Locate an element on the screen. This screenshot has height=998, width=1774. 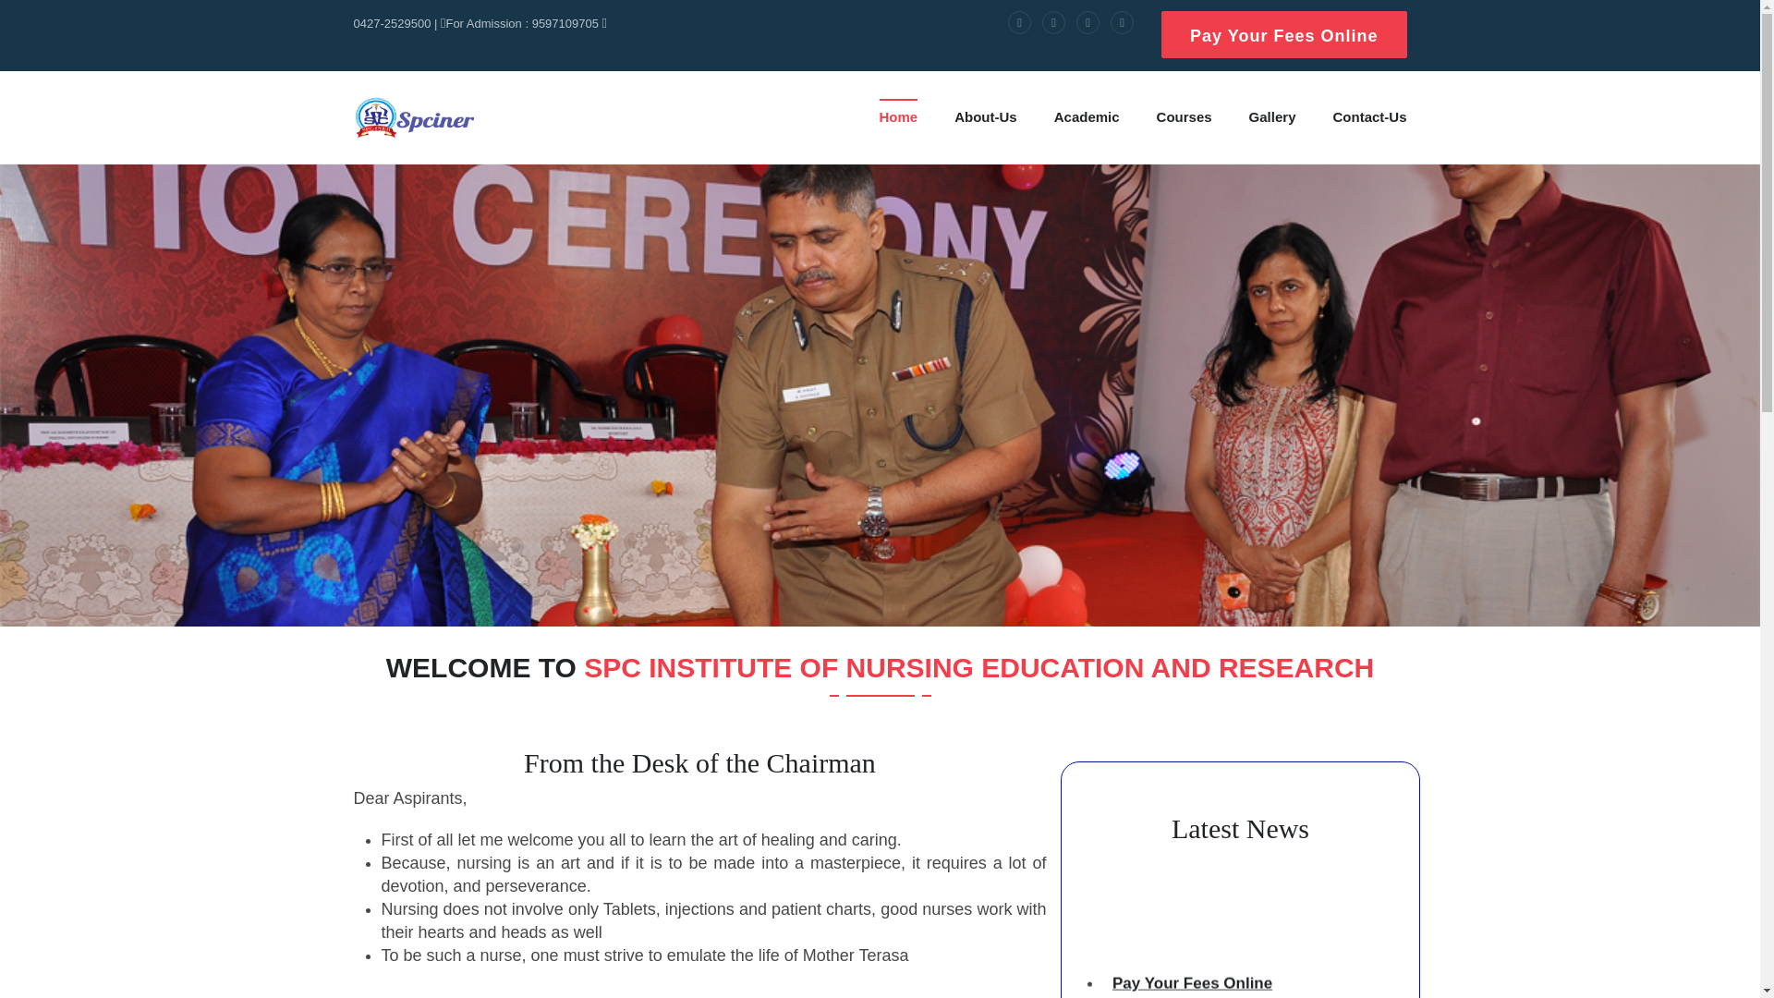
Pay Your Fees Online is located at coordinates (1284, 33).